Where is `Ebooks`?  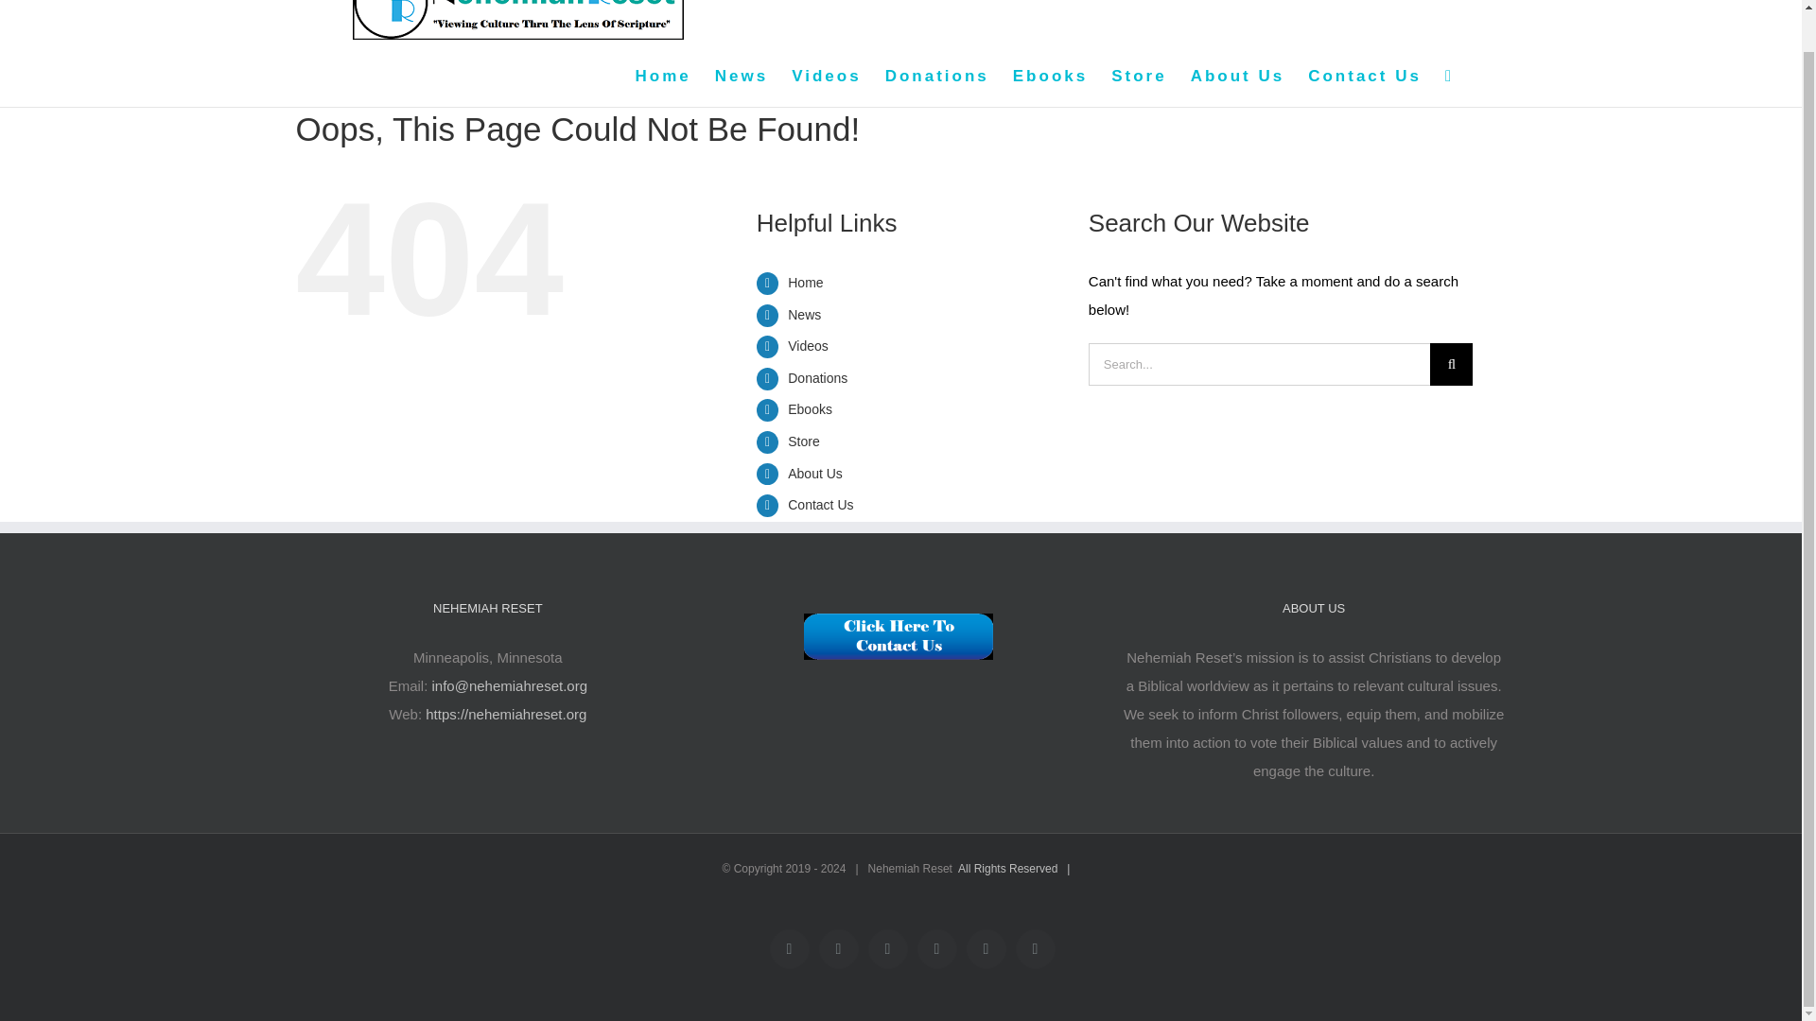
Ebooks is located at coordinates (1050, 76).